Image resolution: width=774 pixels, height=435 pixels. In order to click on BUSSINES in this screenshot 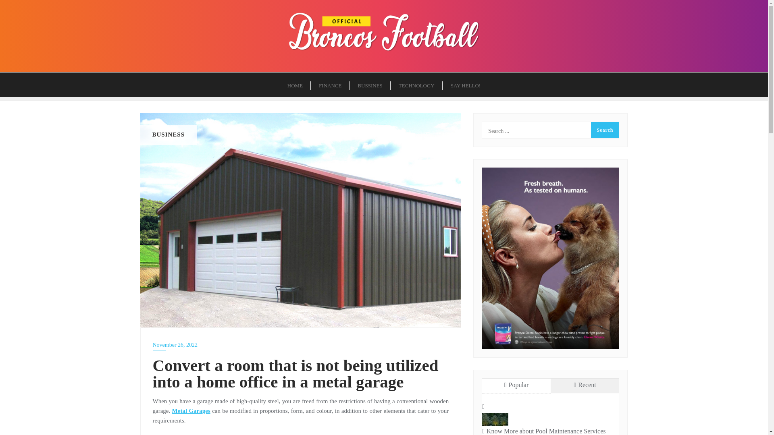, I will do `click(370, 85)`.